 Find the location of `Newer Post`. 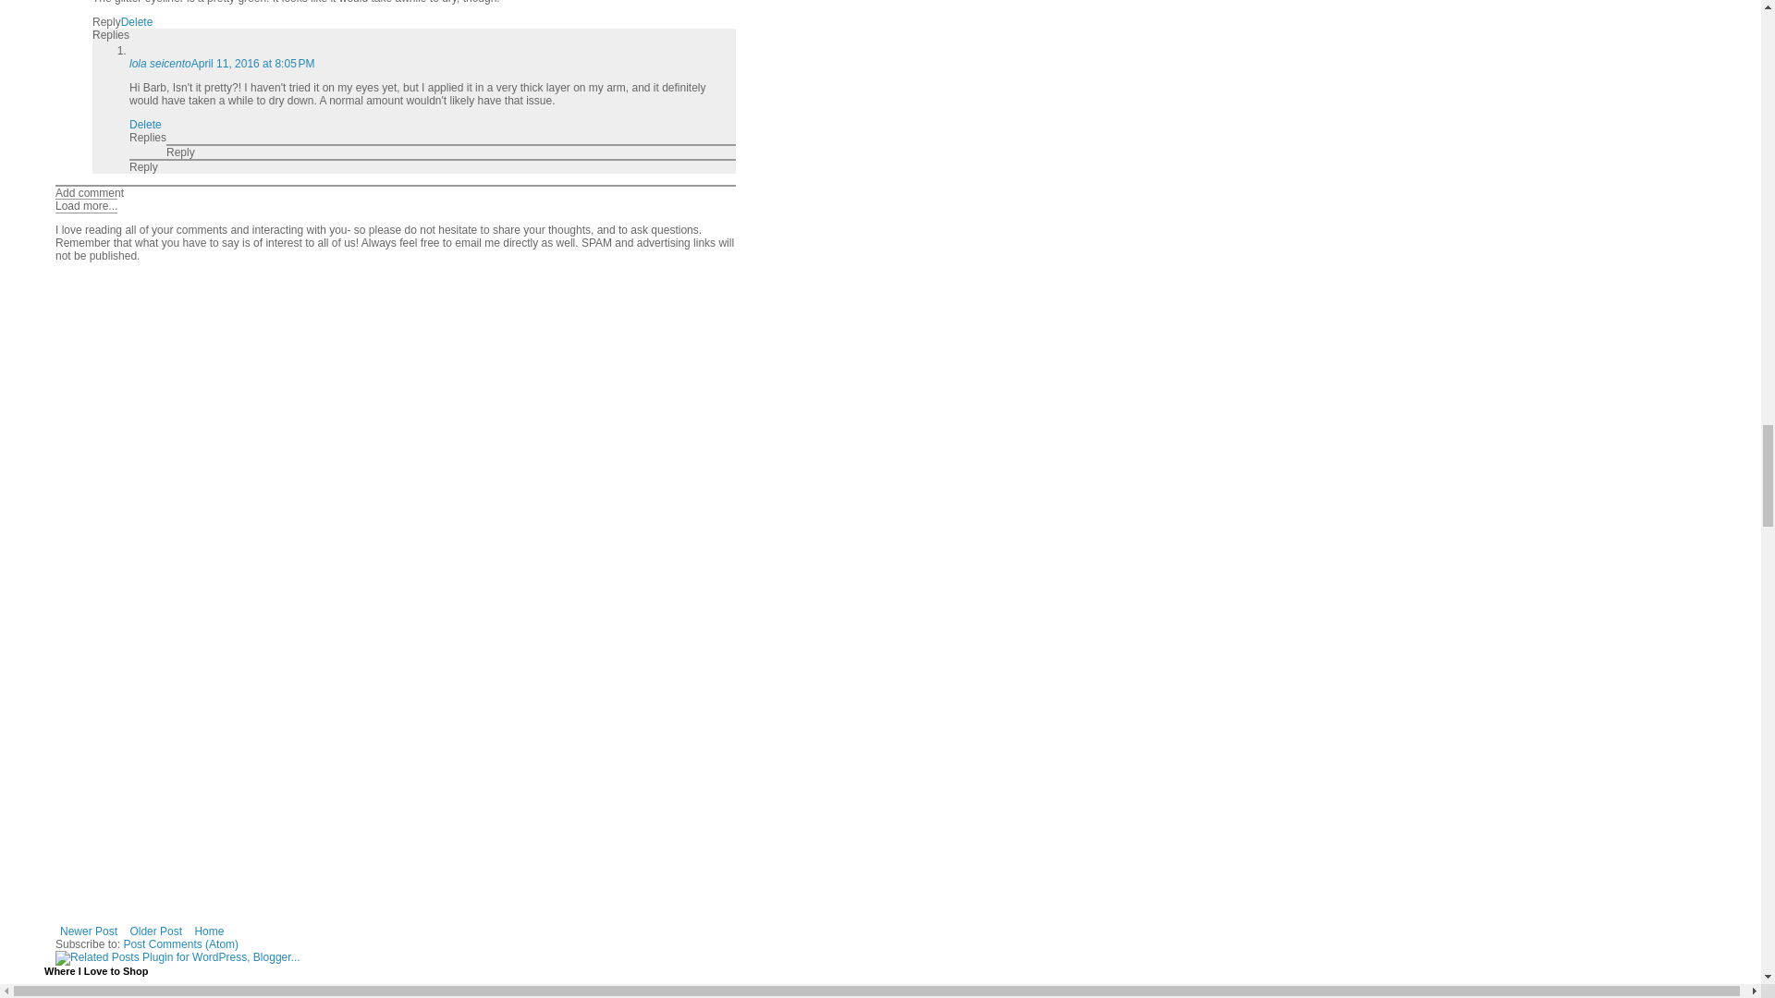

Newer Post is located at coordinates (89, 931).